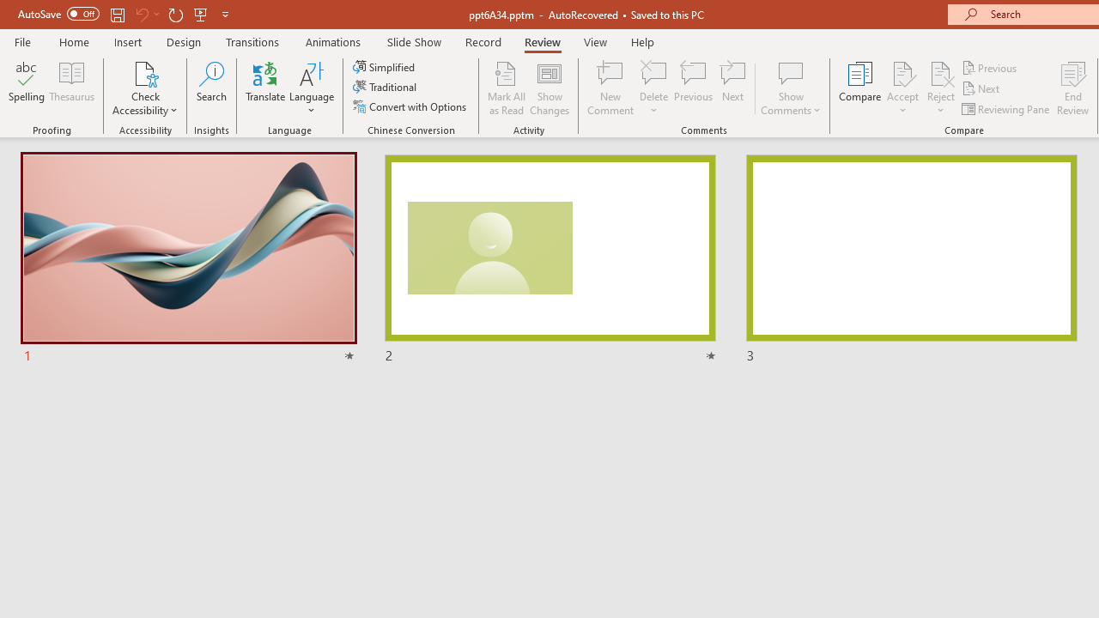 The height and width of the screenshot is (618, 1099). I want to click on Delete, so click(654, 88).